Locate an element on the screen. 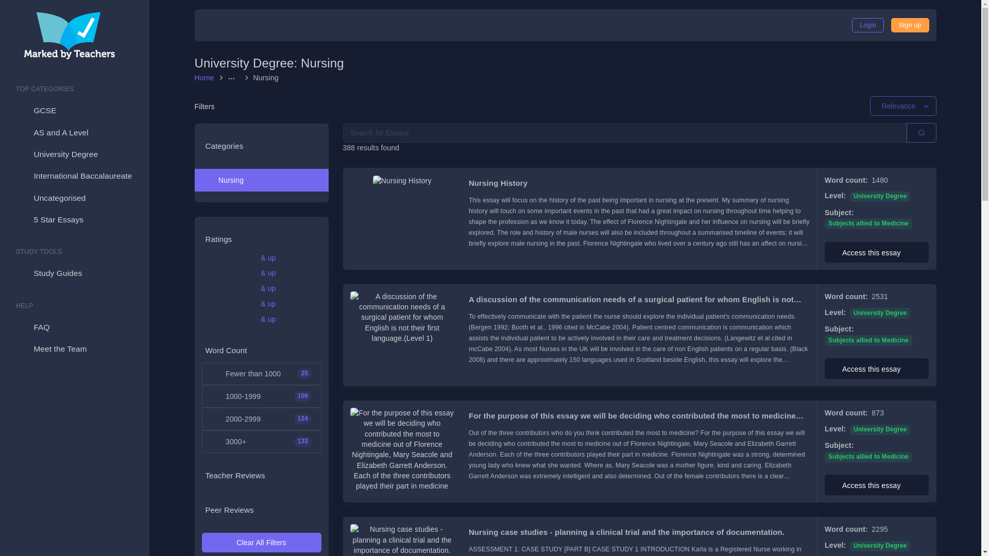 The image size is (989, 556). Sign Up is located at coordinates (910, 25).